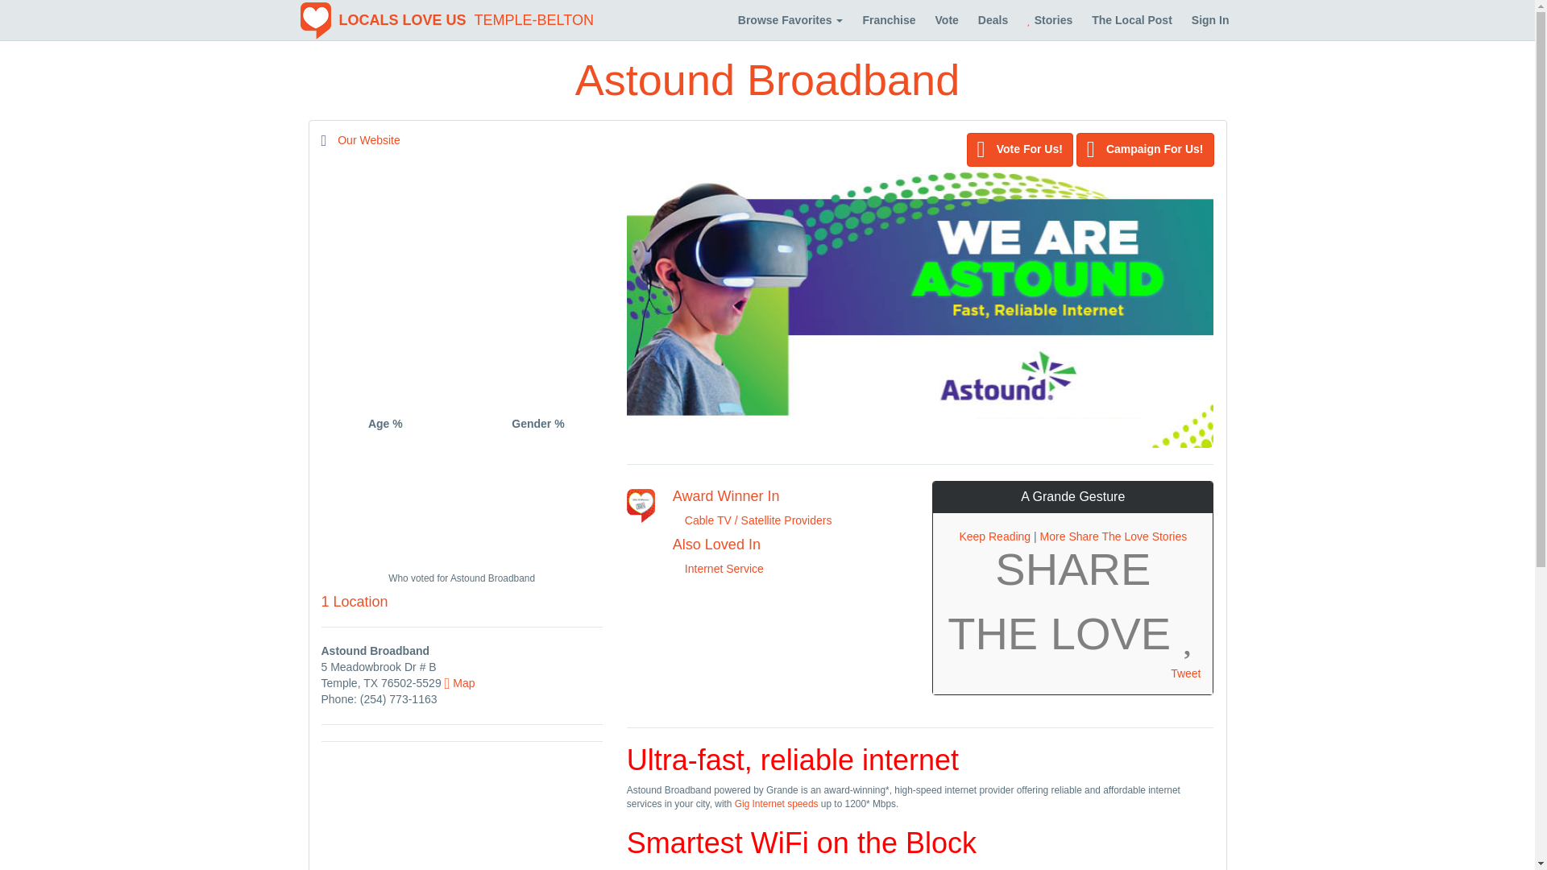 This screenshot has width=1547, height=870. Describe the element at coordinates (533, 19) in the screenshot. I see `TEMPLE-BELTON` at that location.